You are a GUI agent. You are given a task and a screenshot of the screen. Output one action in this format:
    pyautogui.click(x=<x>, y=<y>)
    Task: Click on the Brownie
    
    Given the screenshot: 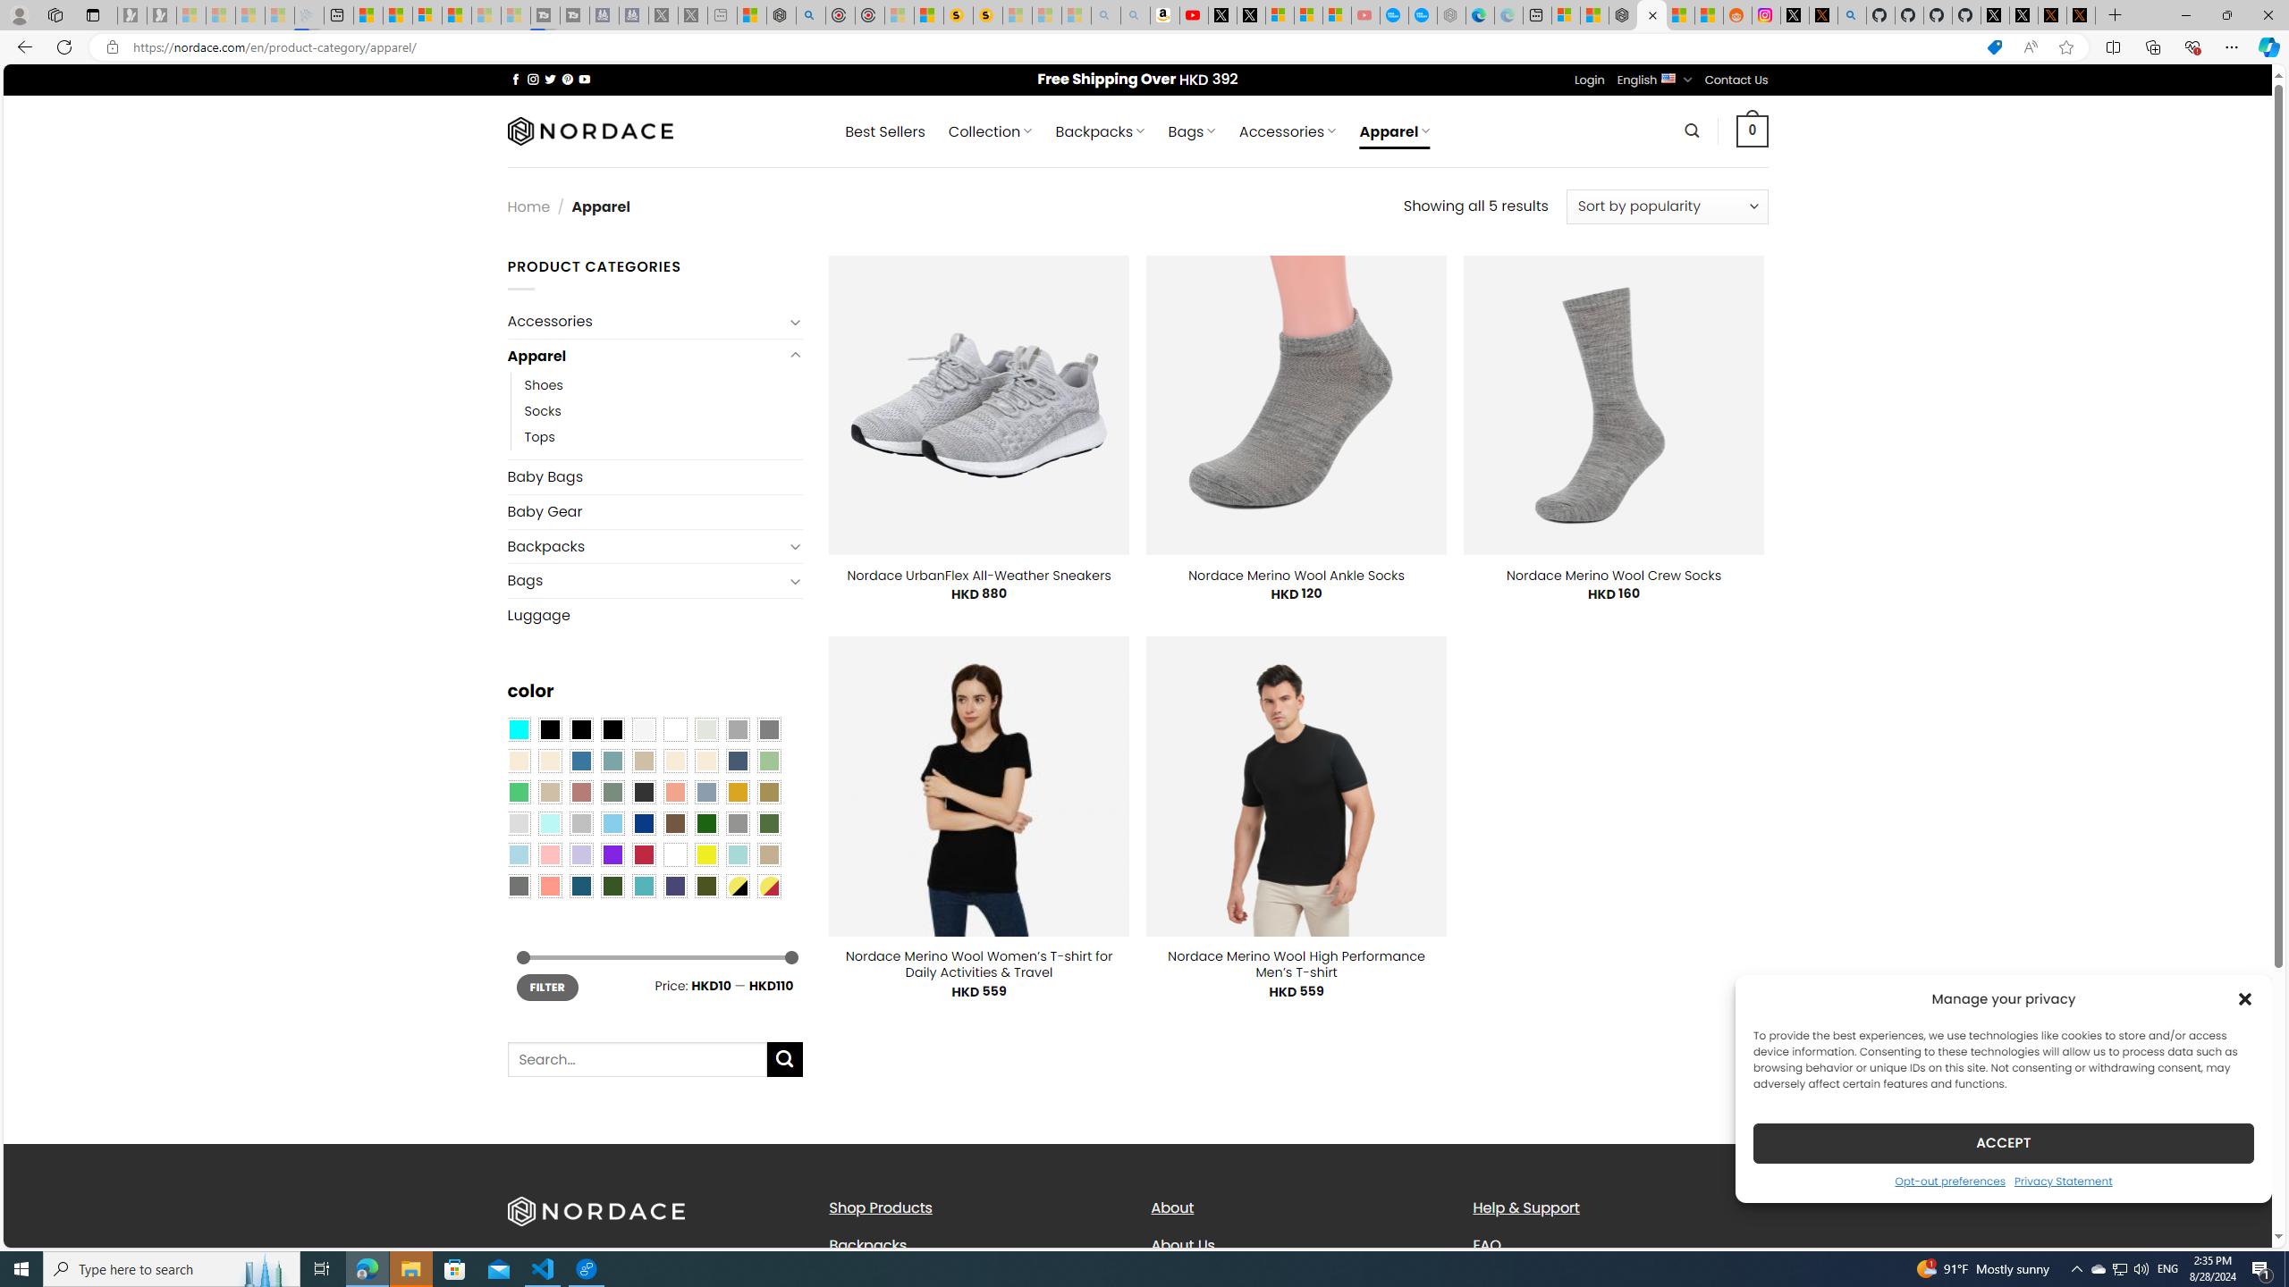 What is the action you would take?
    pyautogui.click(x=643, y=761)
    